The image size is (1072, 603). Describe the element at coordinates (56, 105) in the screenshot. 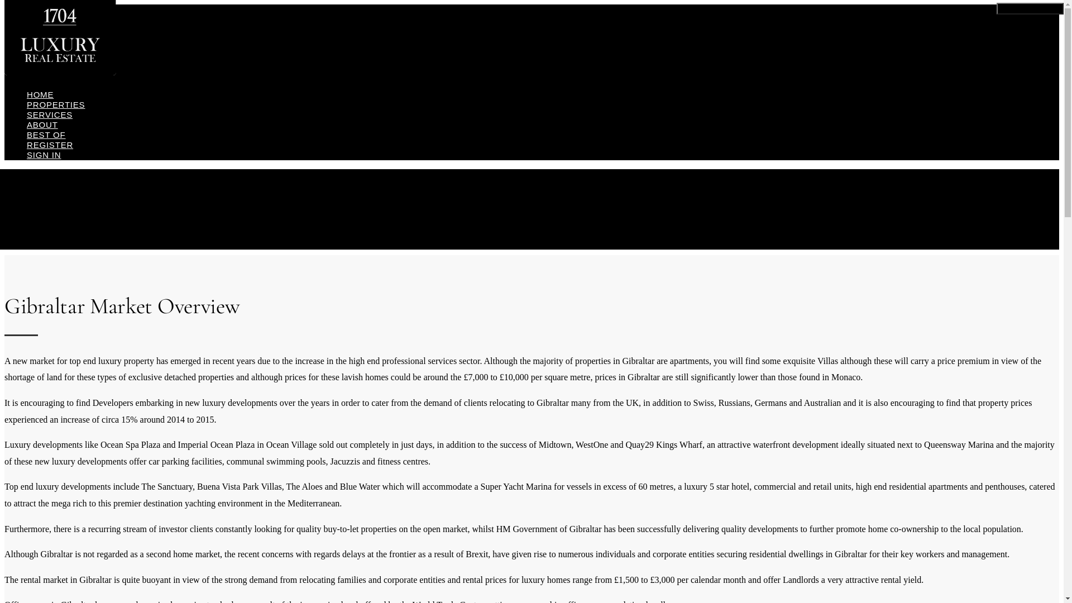

I see `PROPERTIES` at that location.